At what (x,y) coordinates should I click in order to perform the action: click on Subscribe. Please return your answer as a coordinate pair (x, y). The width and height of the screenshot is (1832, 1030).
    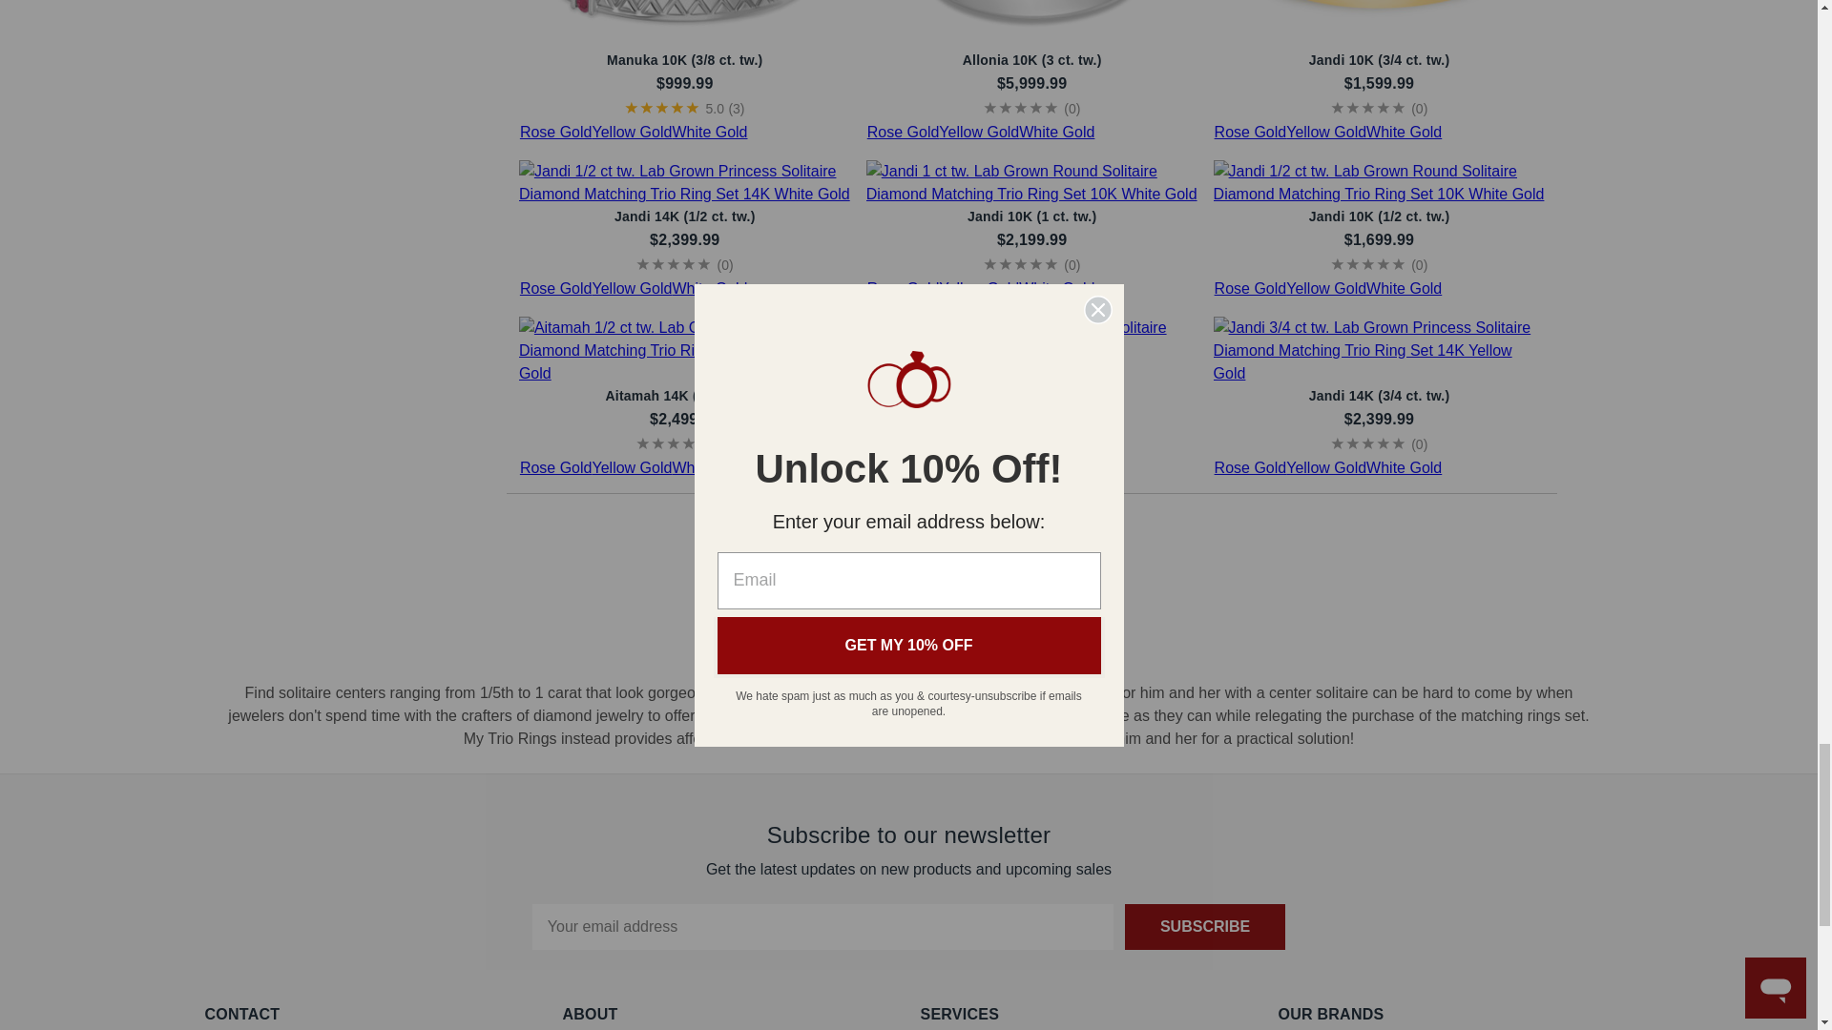
    Looking at the image, I should click on (1204, 927).